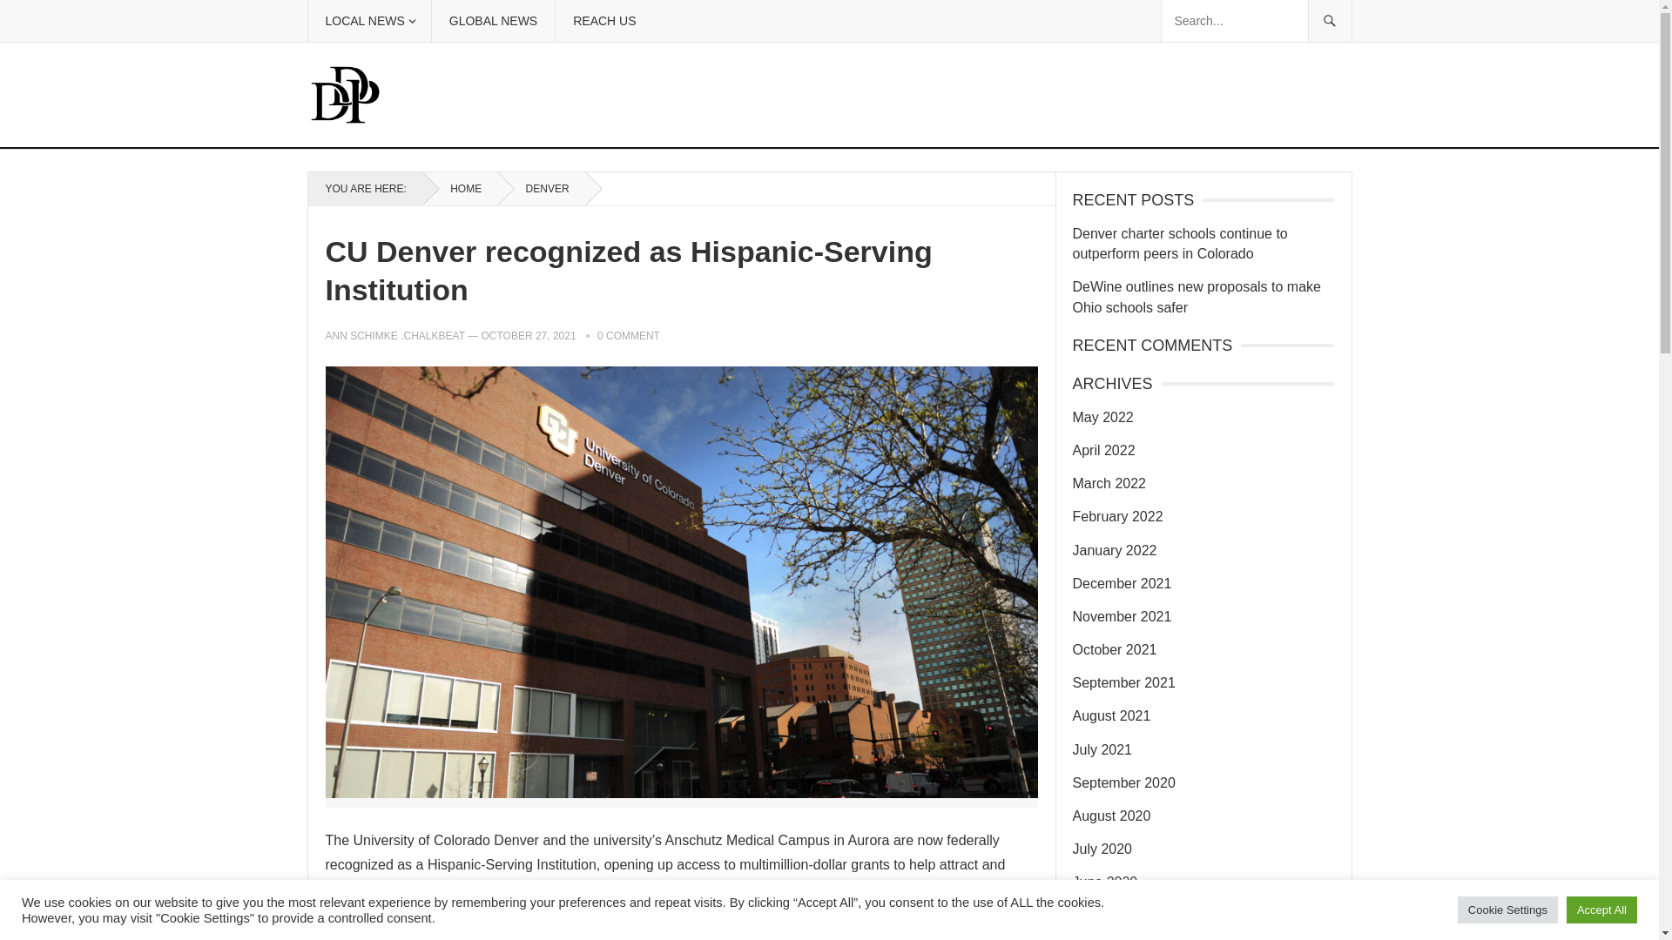 Image resolution: width=1672 pixels, height=940 pixels. I want to click on September 2020, so click(1123, 783).